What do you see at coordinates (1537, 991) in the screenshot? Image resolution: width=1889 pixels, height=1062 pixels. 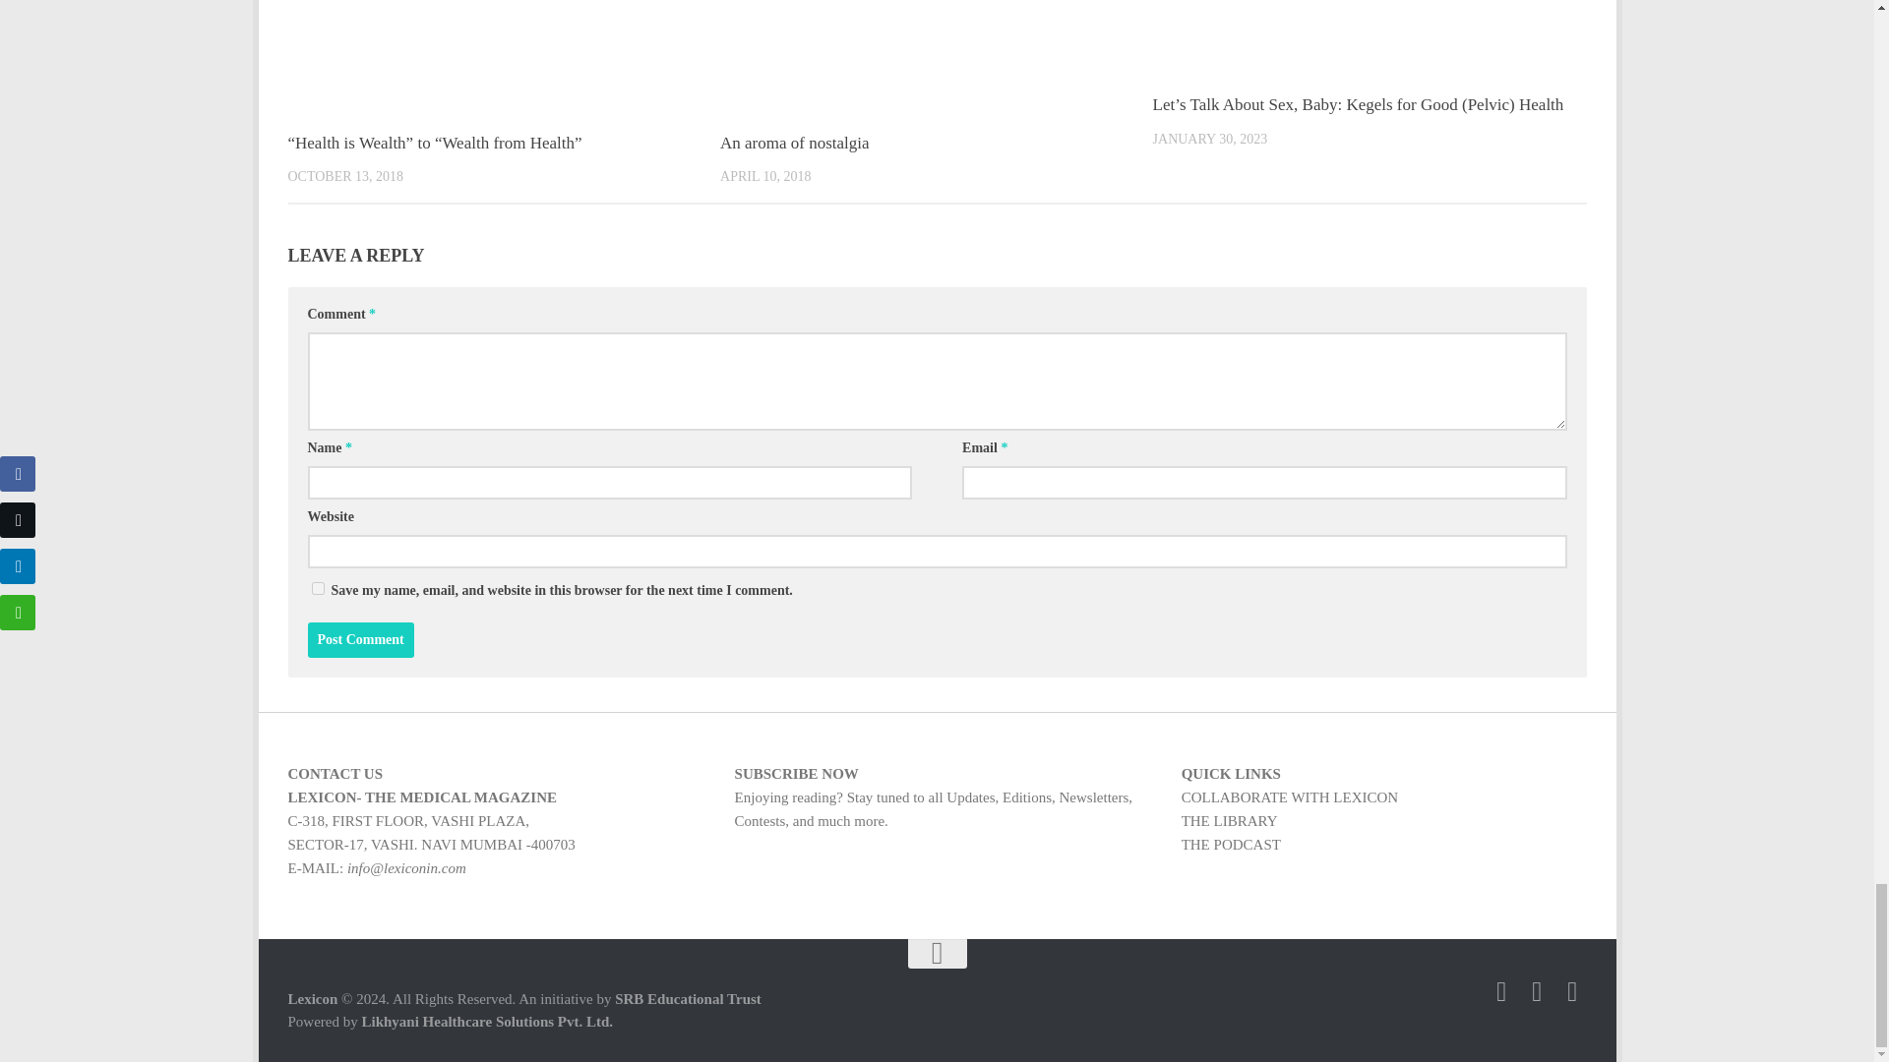 I see `Follow us on Facebook` at bounding box center [1537, 991].